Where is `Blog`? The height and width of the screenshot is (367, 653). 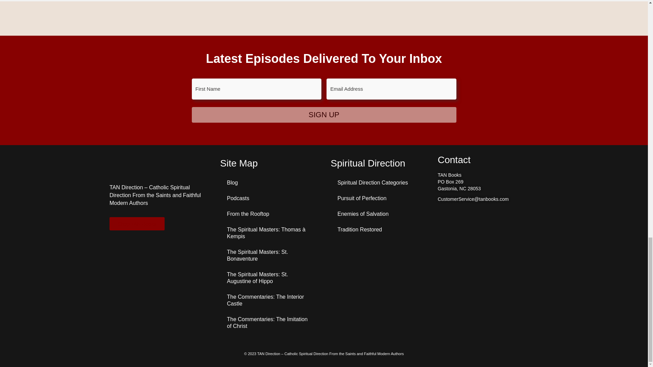
Blog is located at coordinates (269, 183).